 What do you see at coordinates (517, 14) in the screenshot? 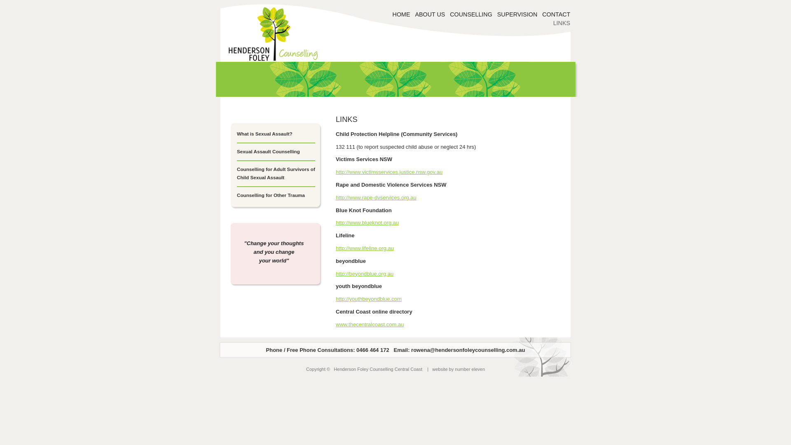
I see `SUPERVISION` at bounding box center [517, 14].